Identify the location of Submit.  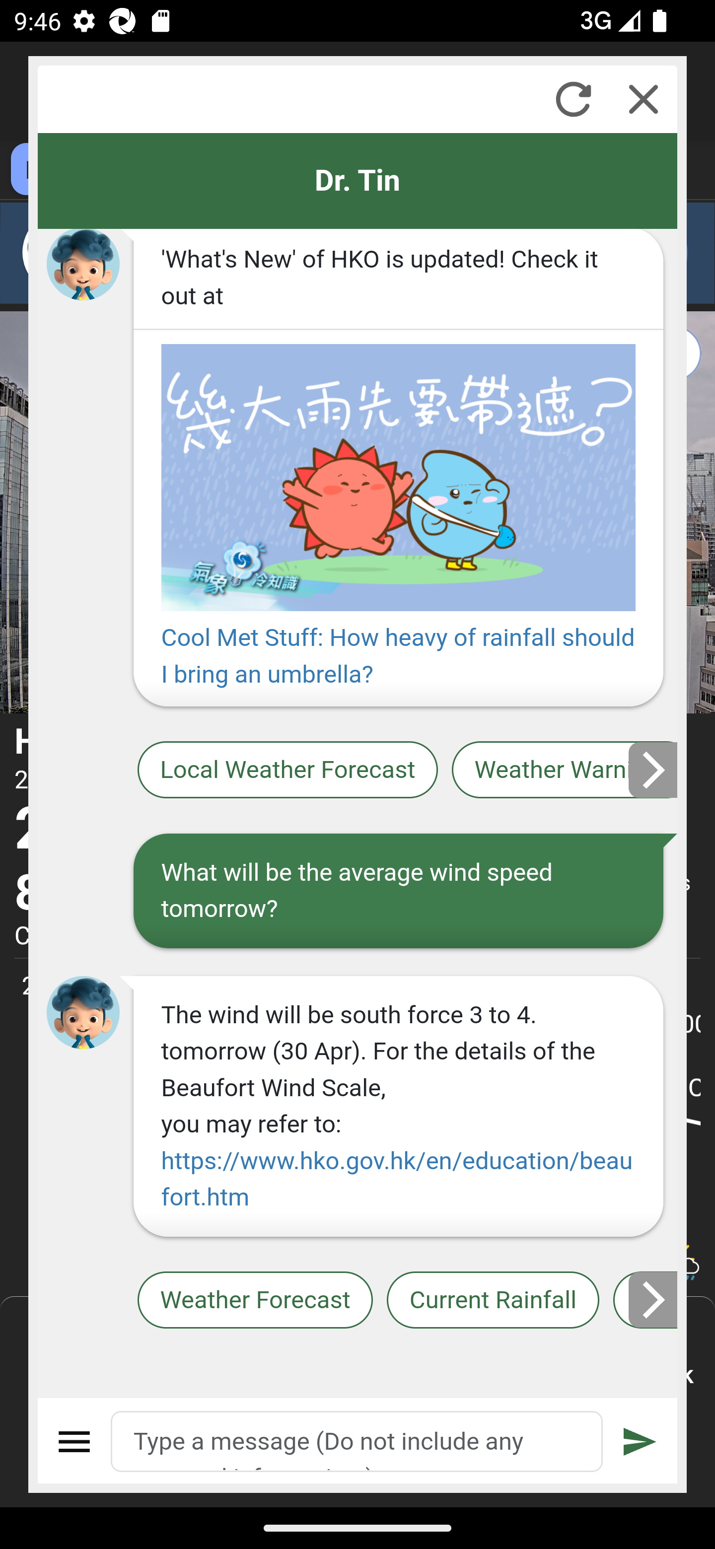
(640, 1441).